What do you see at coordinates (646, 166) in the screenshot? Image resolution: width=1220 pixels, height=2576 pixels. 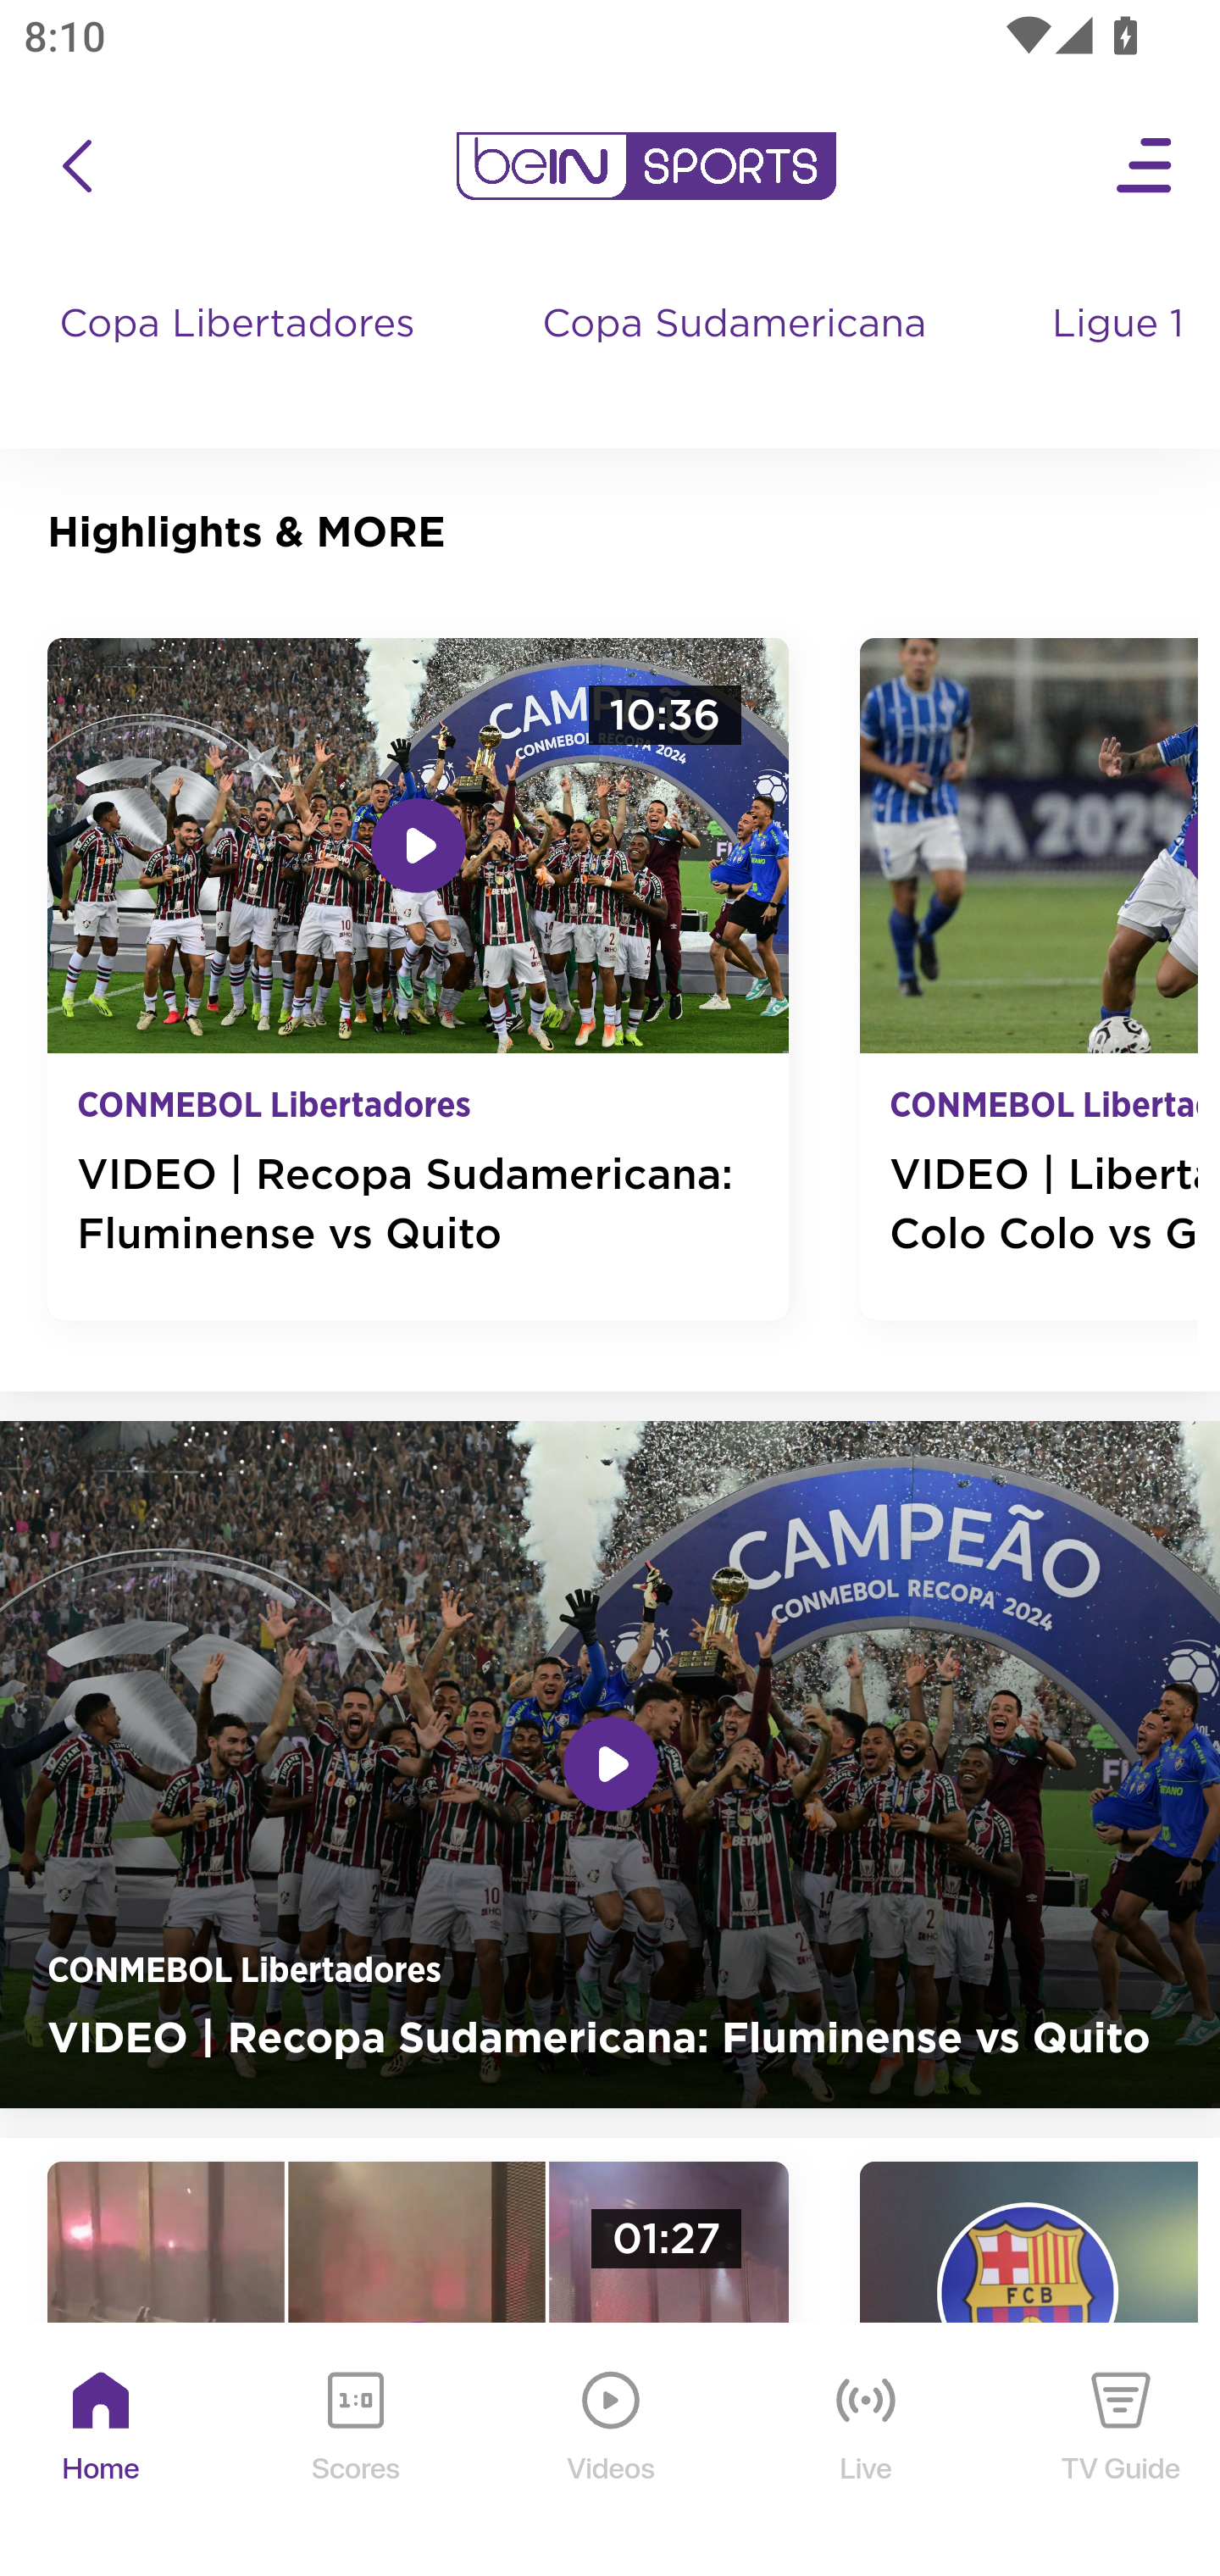 I see `en-us?platform=mobile_android bein logo` at bounding box center [646, 166].